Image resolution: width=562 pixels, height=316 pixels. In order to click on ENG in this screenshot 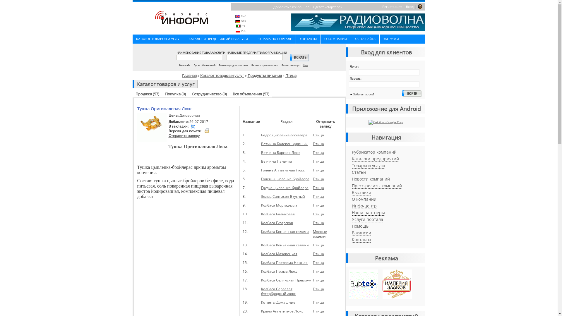, I will do `click(244, 16)`.